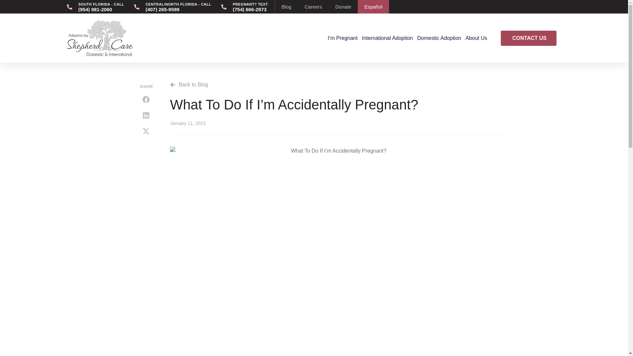 This screenshot has width=633, height=356. I want to click on International Adoption, so click(387, 38).